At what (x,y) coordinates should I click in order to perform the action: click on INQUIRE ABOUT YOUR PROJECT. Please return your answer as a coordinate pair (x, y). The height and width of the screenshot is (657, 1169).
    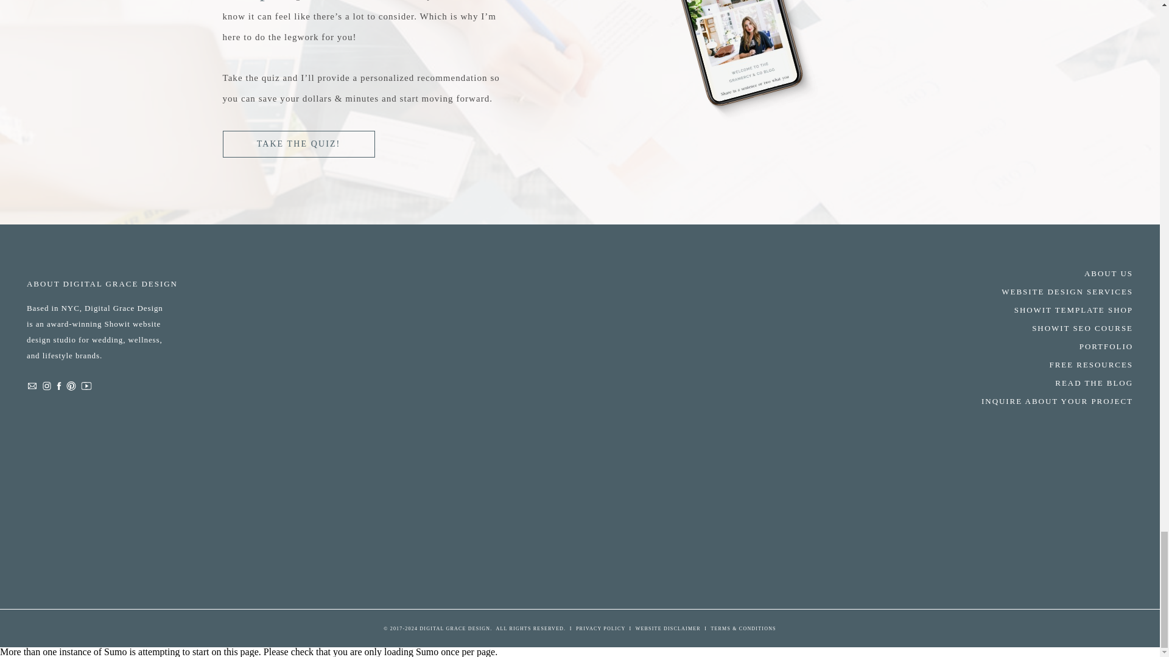
    Looking at the image, I should click on (1048, 400).